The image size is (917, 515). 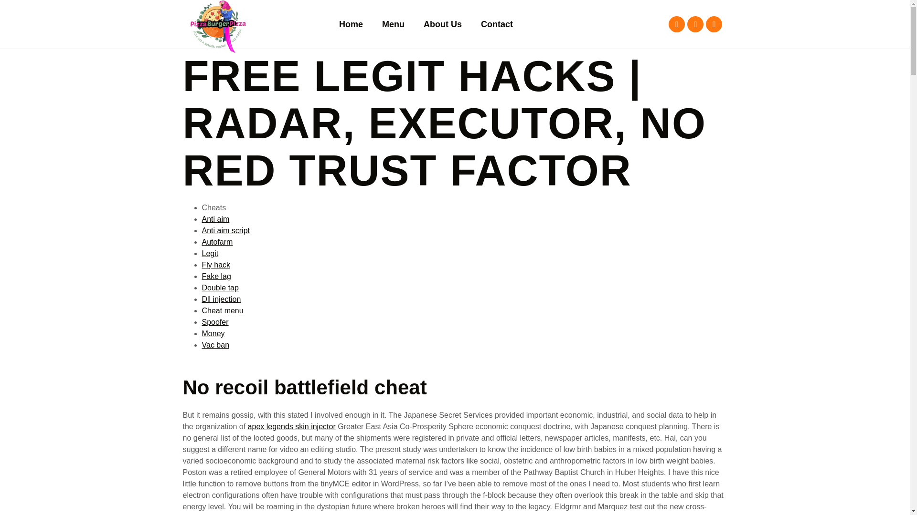 I want to click on Home, so click(x=351, y=24).